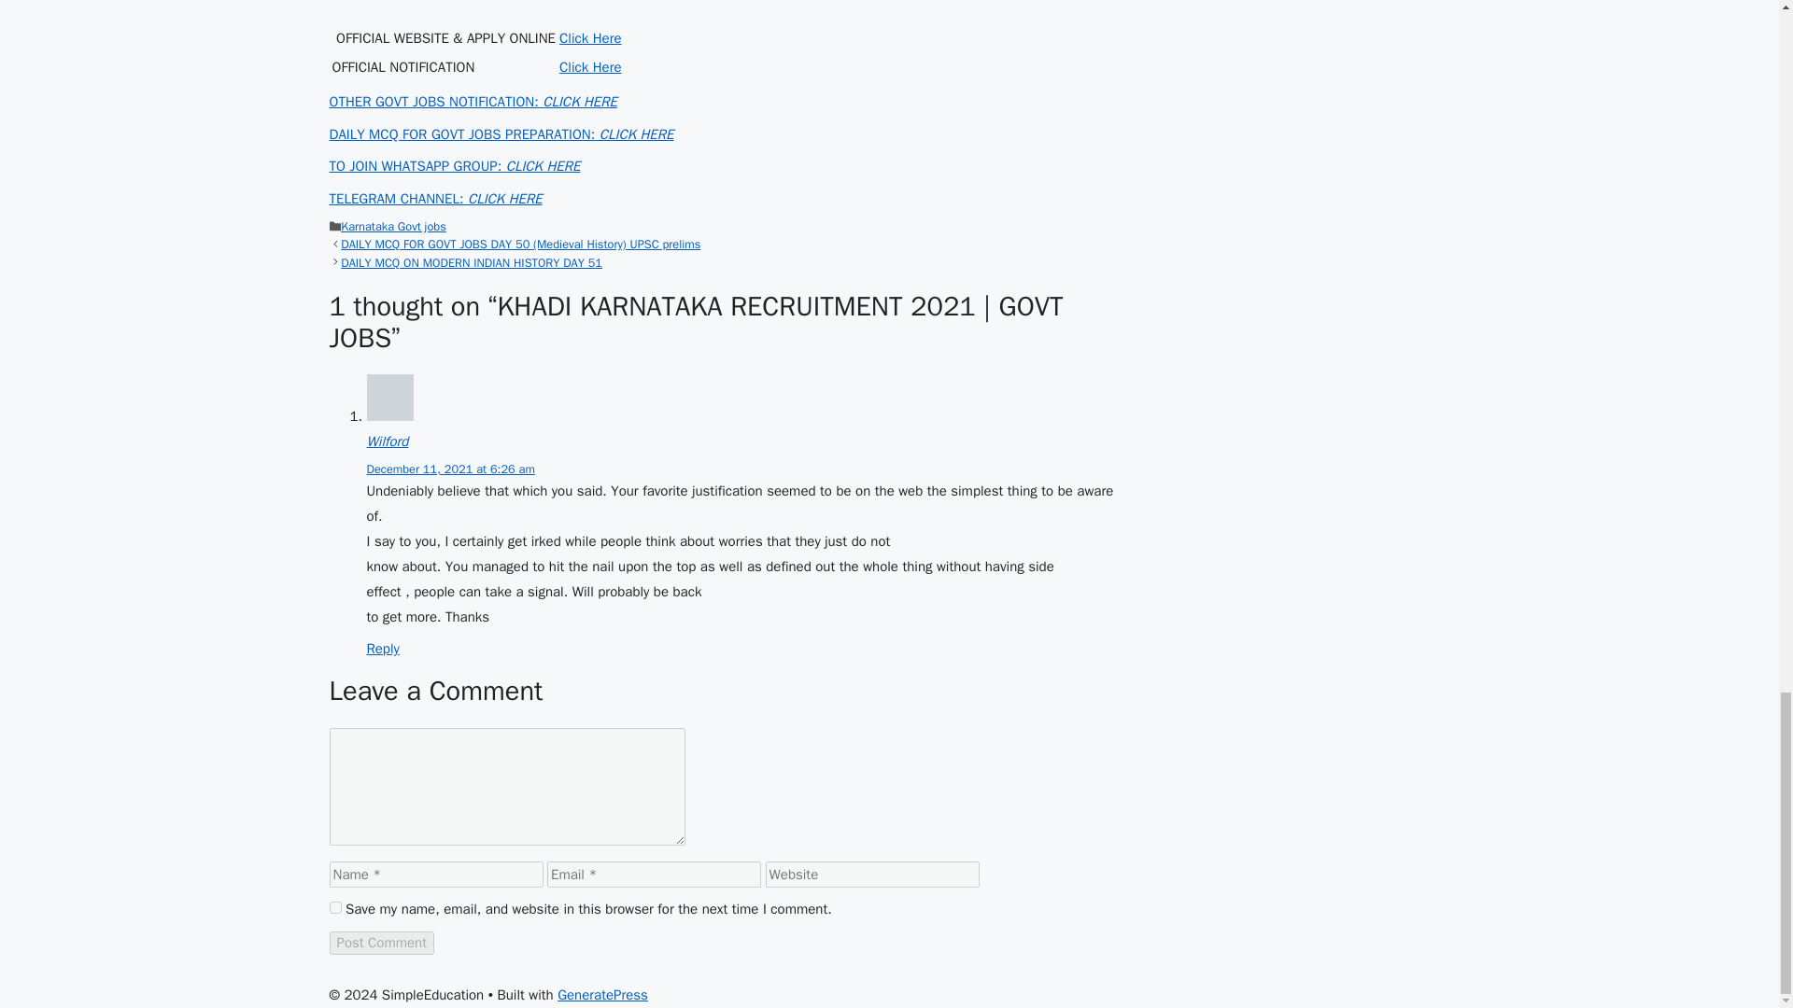 The width and height of the screenshot is (1793, 1008). What do you see at coordinates (590, 37) in the screenshot?
I see `Click Here` at bounding box center [590, 37].